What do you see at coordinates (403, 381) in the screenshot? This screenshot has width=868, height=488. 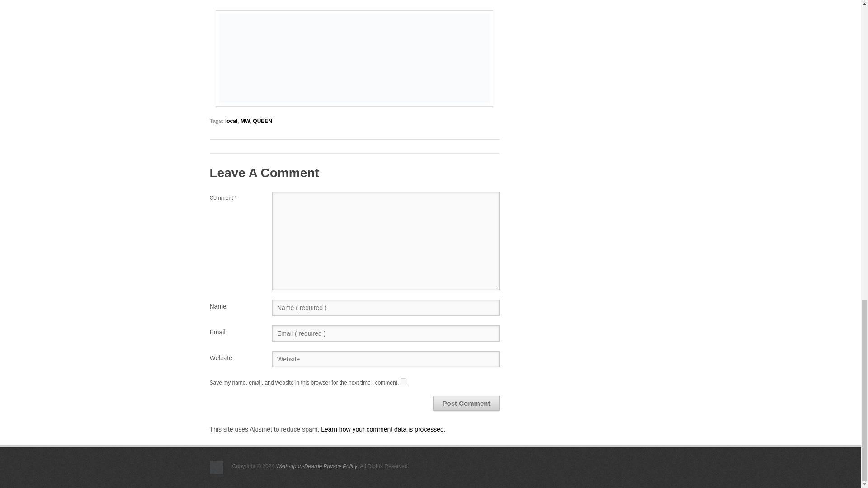 I see `yes` at bounding box center [403, 381].